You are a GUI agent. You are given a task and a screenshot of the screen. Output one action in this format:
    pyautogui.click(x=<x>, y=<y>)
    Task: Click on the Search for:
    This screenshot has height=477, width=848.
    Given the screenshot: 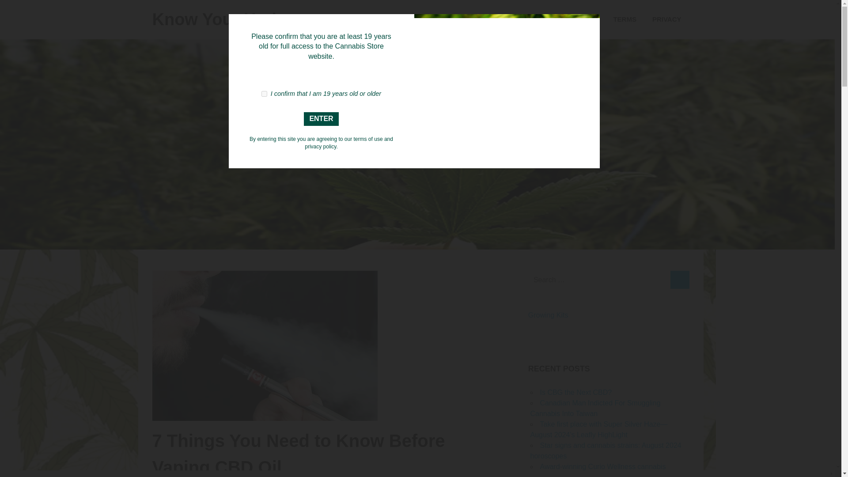 What is the action you would take?
    pyautogui.click(x=599, y=280)
    